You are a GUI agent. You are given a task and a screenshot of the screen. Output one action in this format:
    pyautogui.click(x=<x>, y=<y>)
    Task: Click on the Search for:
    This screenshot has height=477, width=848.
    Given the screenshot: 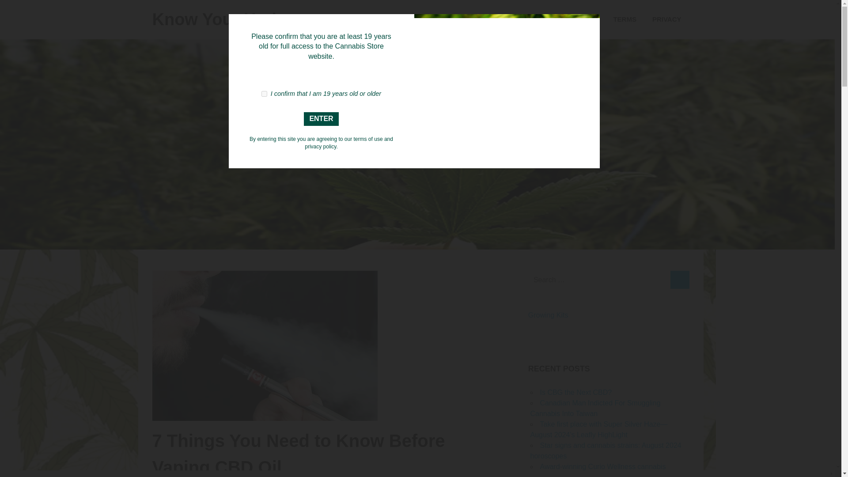 What is the action you would take?
    pyautogui.click(x=599, y=280)
    